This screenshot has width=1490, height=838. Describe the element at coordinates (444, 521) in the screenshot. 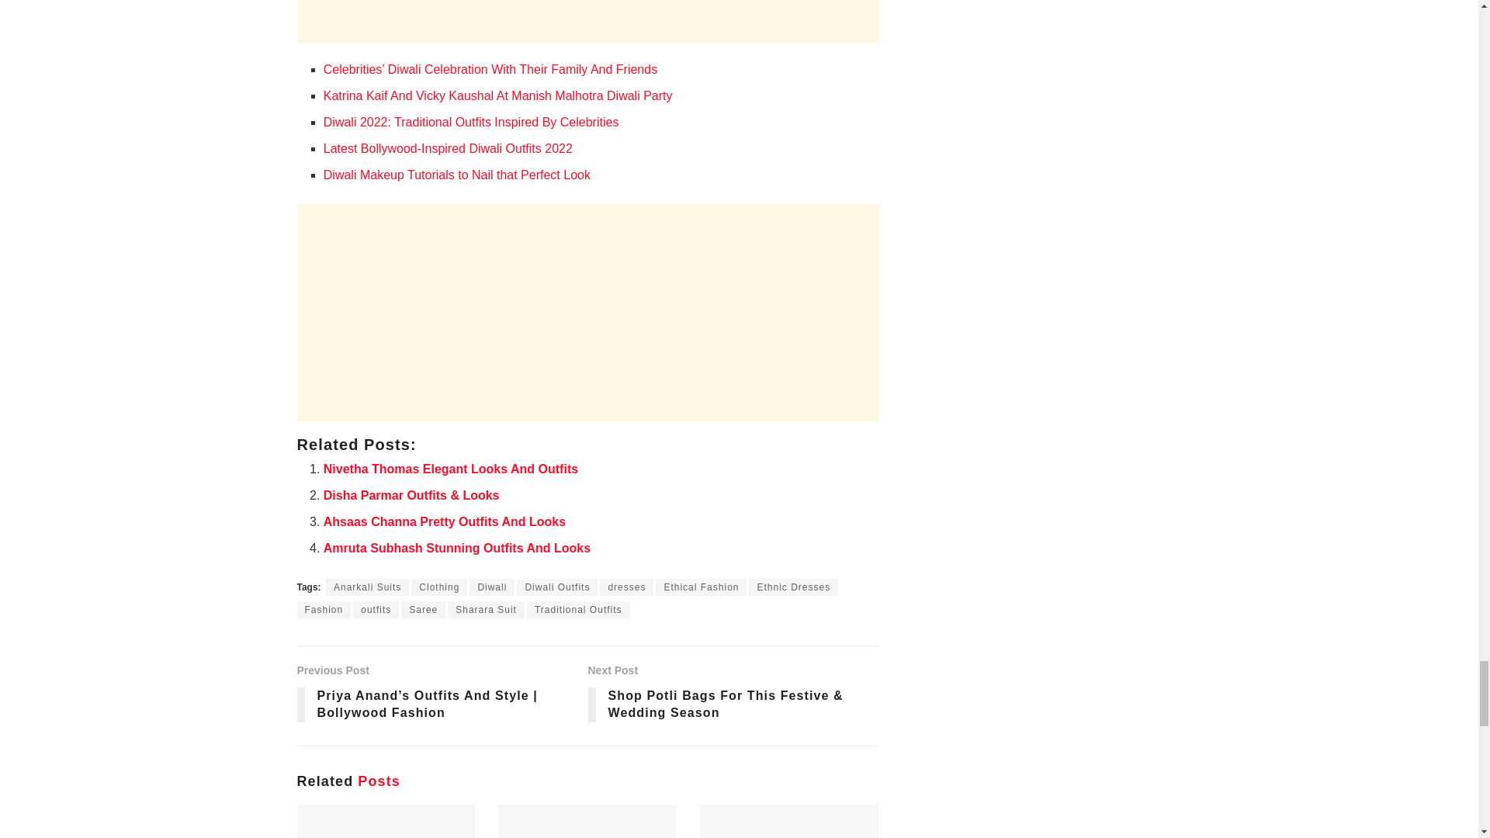

I see `Ahsaas Channa Pretty Outfits And Looks` at that location.